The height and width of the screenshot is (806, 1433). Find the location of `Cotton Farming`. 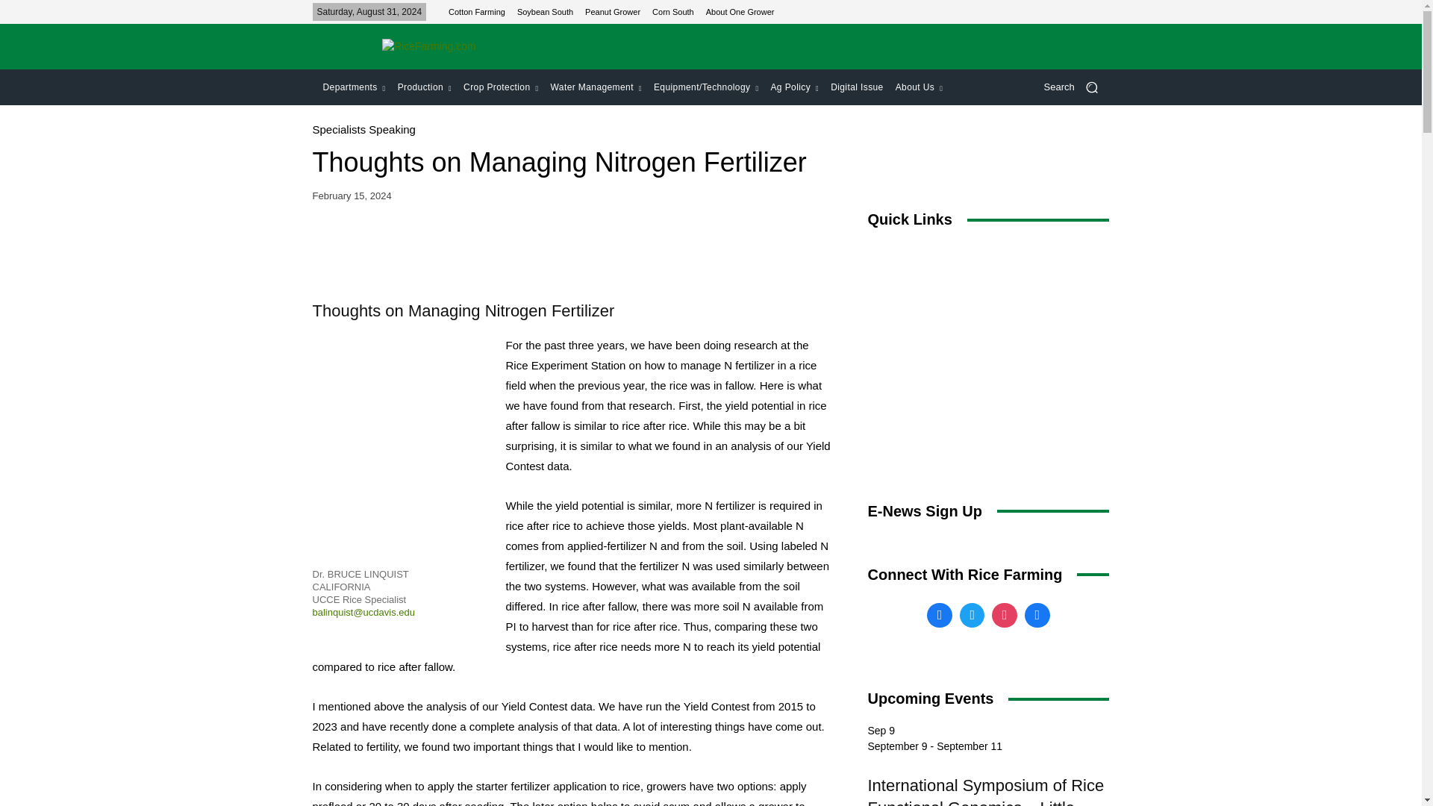

Cotton Farming is located at coordinates (476, 10).